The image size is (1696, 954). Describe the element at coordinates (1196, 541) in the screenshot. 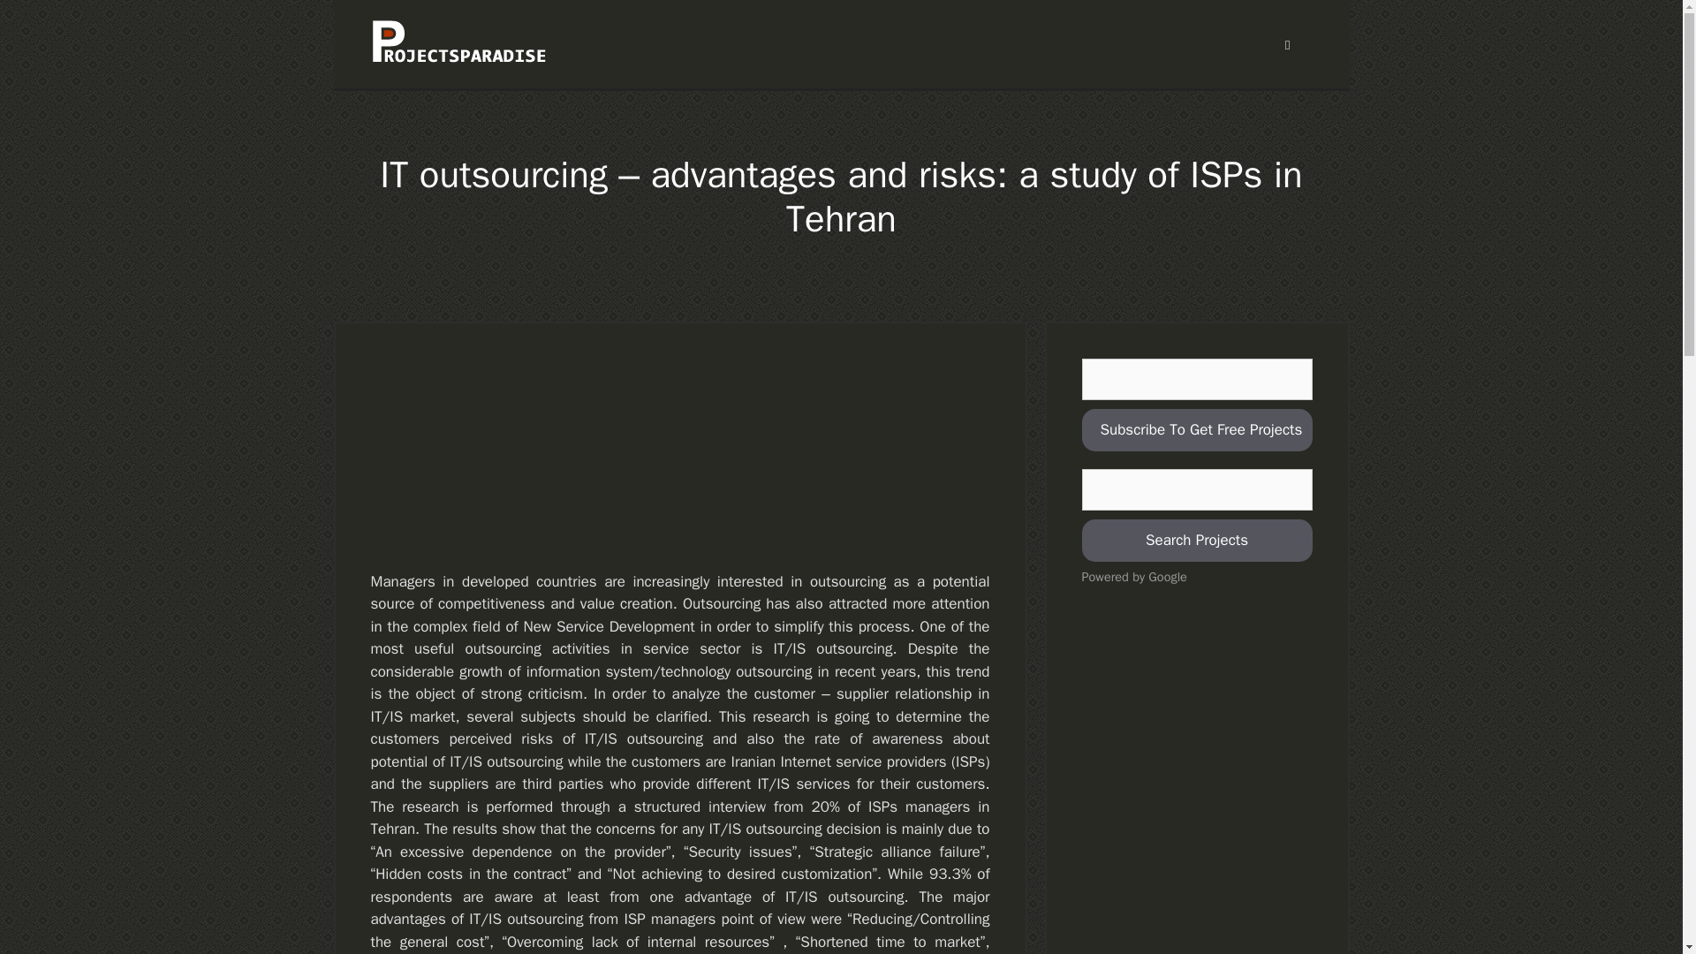

I see `Search Projects` at that location.